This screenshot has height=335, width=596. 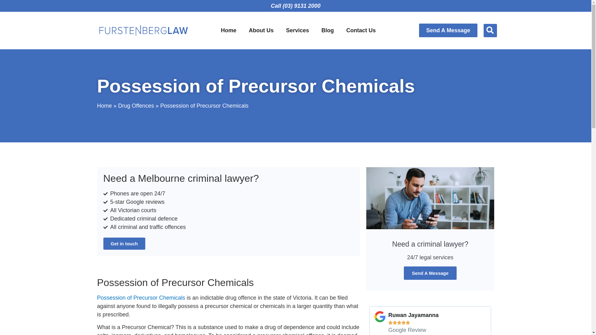 I want to click on Contact Us, so click(x=361, y=30).